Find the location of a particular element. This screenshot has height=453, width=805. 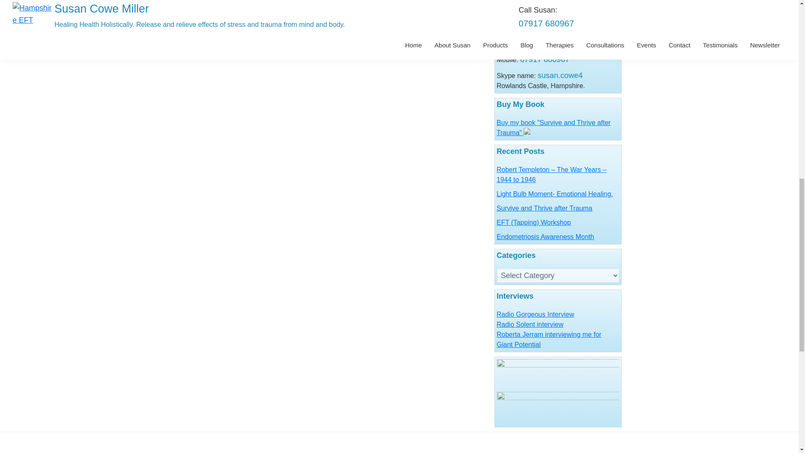

Follow Susan Cowe Miller on YouTube is located at coordinates (558, 3).